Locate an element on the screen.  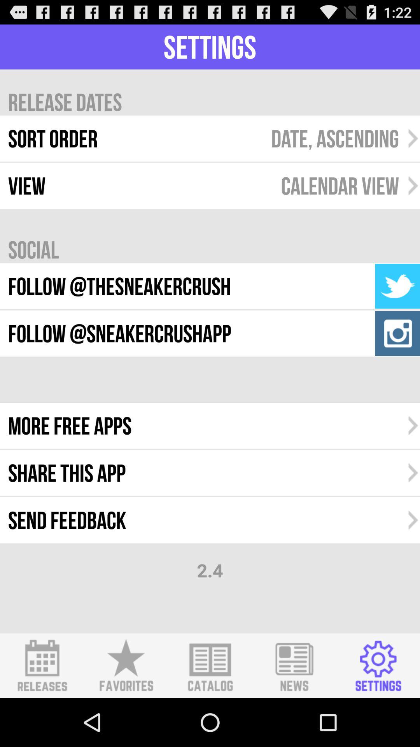
scroll to calendar view icon is located at coordinates (340, 186).